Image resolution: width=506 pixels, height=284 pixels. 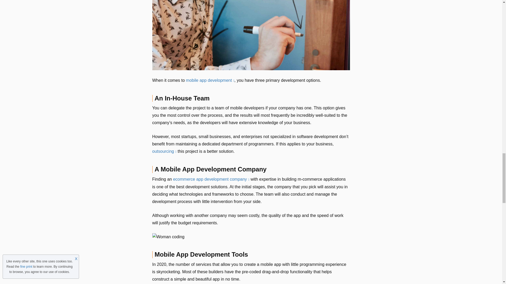 I want to click on mobile app development, so click(x=210, y=80).